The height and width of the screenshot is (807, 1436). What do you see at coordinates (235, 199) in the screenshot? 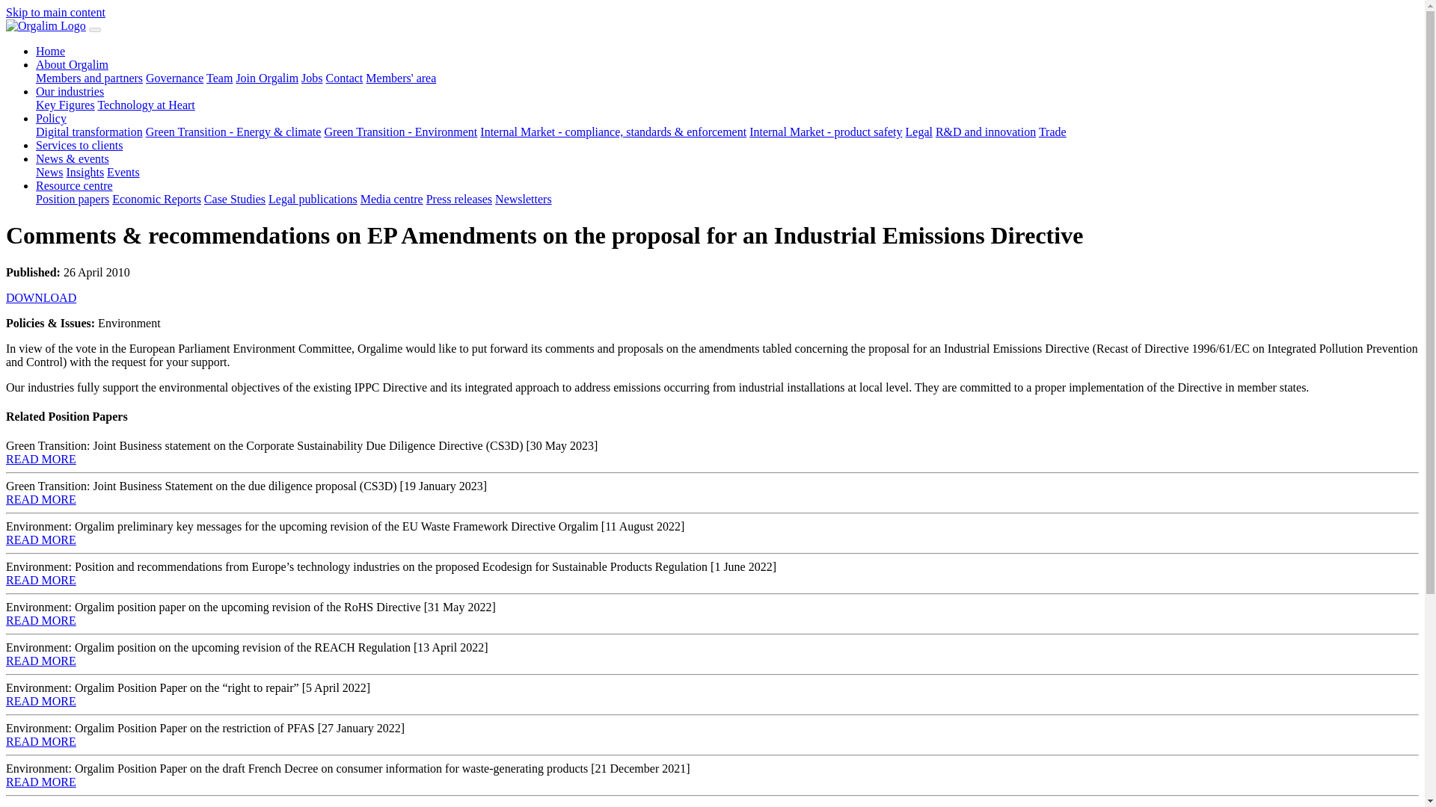
I see `Case Studies` at bounding box center [235, 199].